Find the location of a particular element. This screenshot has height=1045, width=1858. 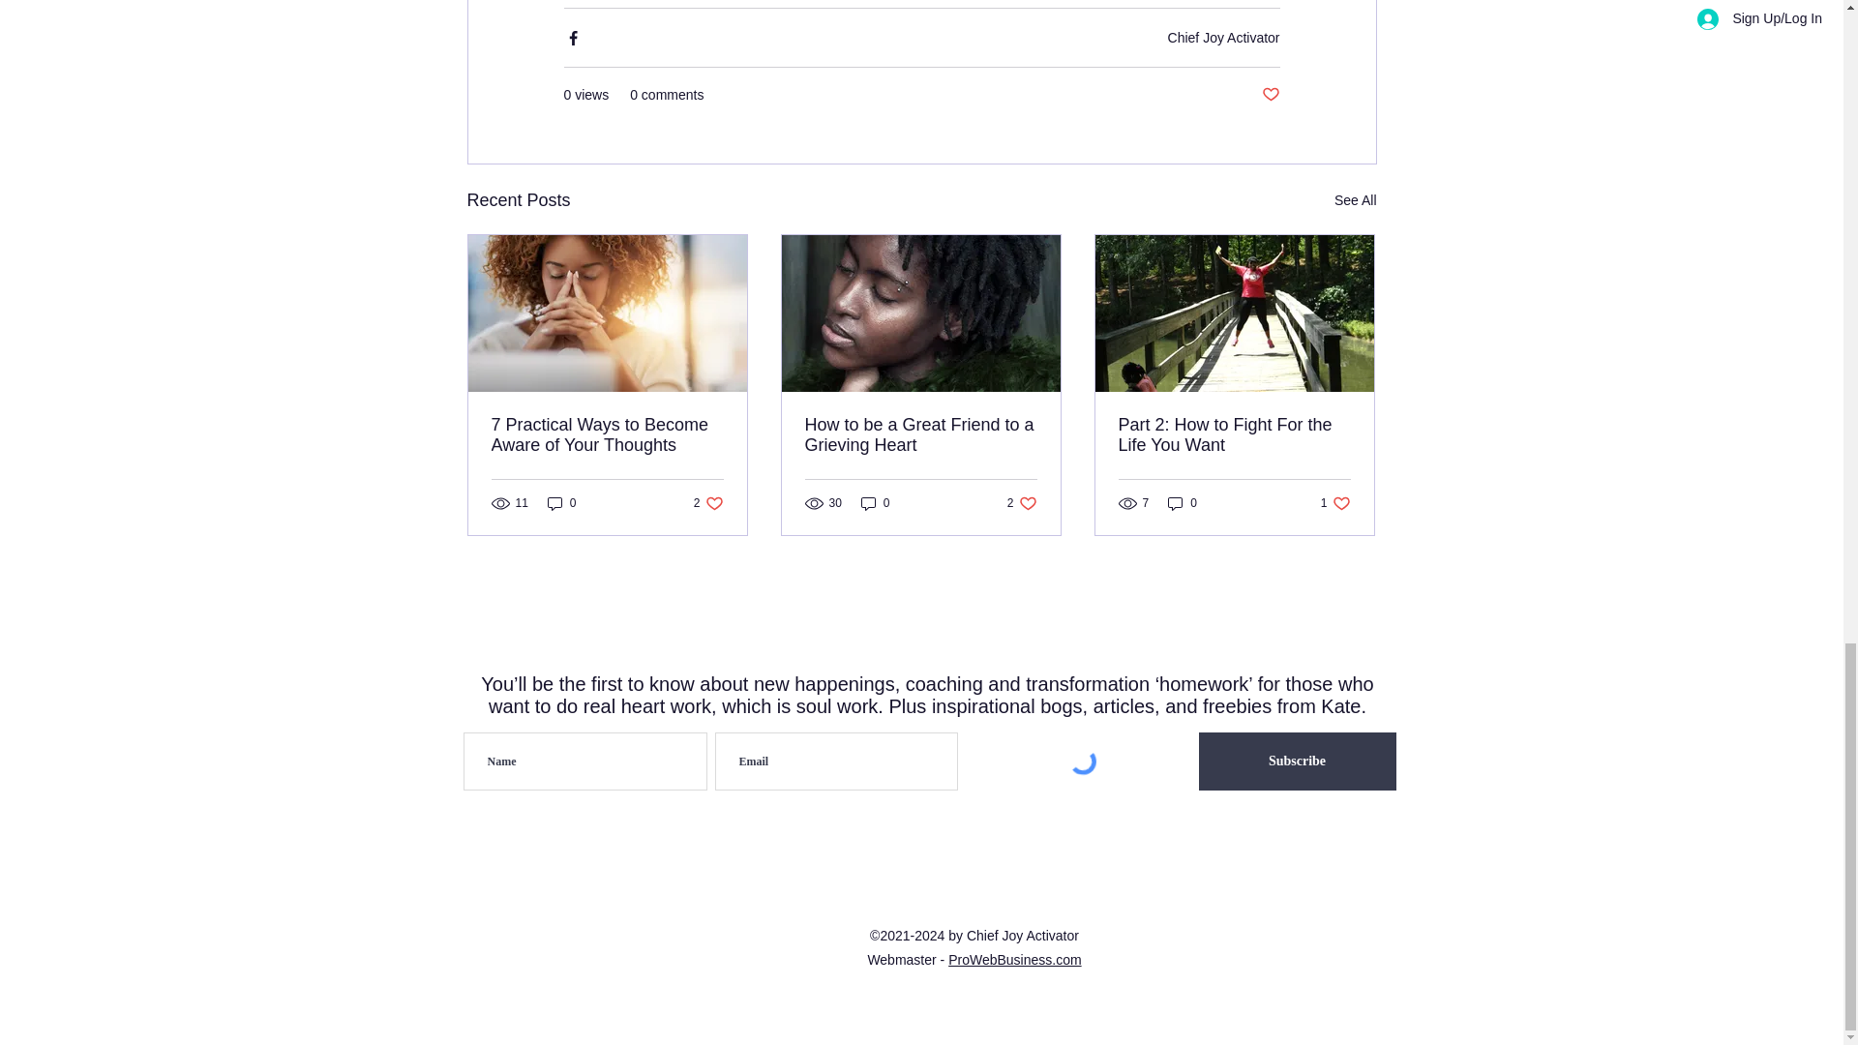

How to be a Great Friend to a Grieving Heart is located at coordinates (1355, 201).